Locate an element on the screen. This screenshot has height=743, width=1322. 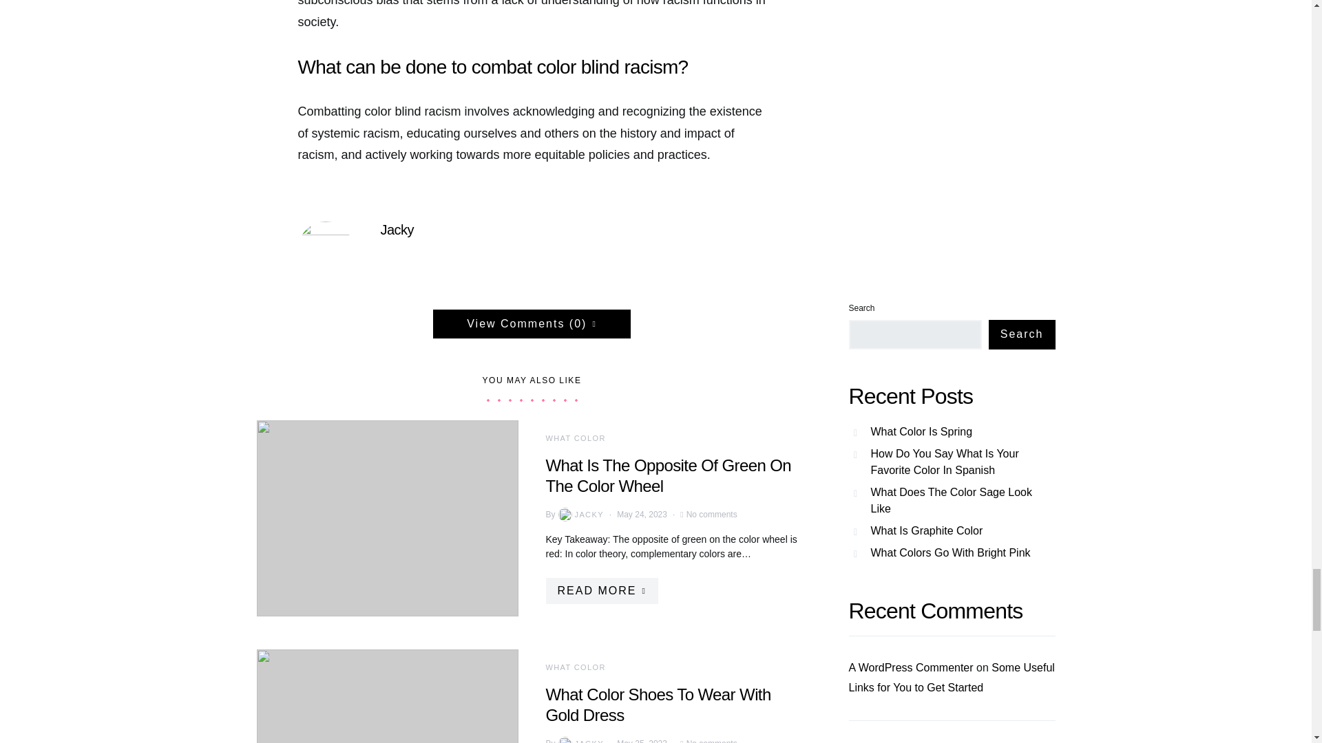
WHAT COLOR is located at coordinates (575, 667).